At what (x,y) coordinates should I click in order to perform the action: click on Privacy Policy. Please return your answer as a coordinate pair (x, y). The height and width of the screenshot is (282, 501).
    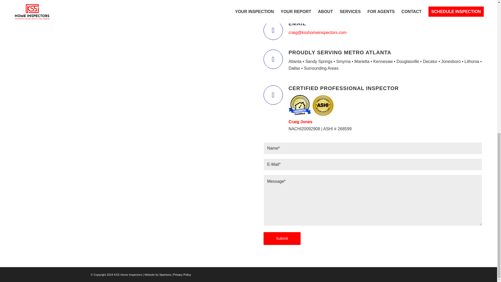
    Looking at the image, I should click on (182, 275).